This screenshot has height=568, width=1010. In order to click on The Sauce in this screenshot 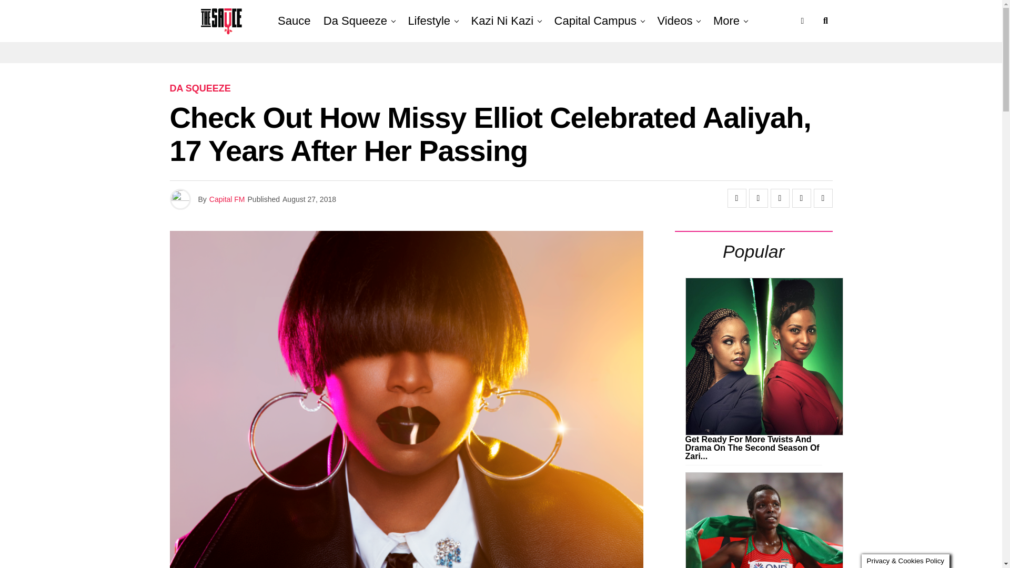, I will do `click(282, 21)`.